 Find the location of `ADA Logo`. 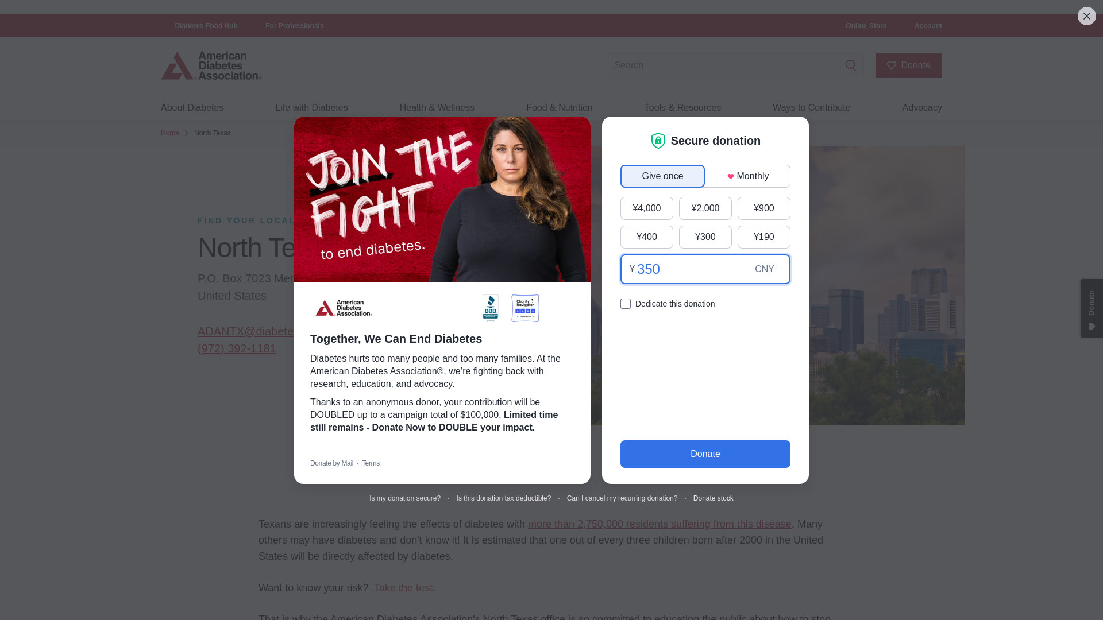

ADA Logo is located at coordinates (253, 65).